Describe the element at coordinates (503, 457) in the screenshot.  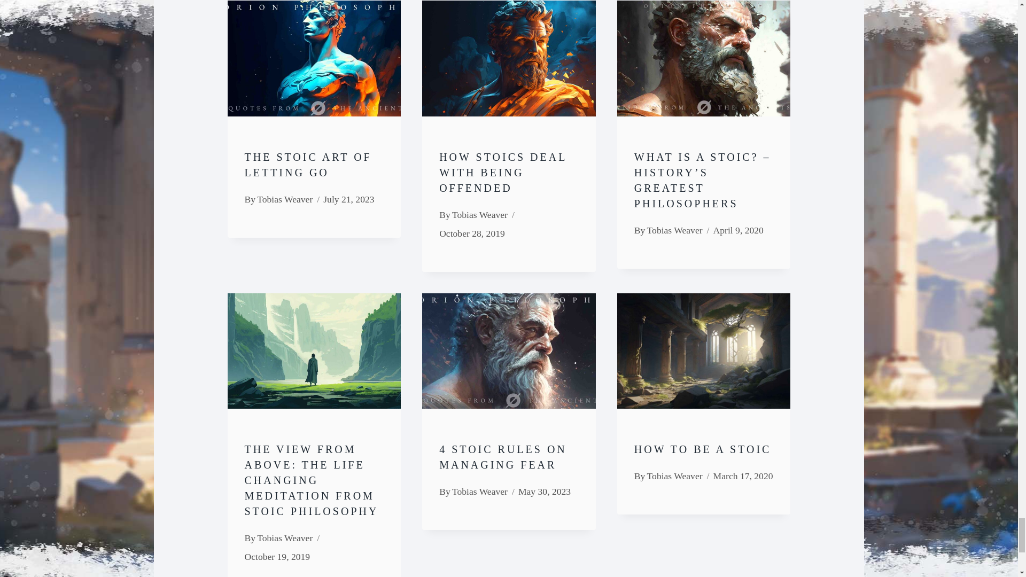
I see `4 STOIC RULES ON MANAGING FEAR` at that location.